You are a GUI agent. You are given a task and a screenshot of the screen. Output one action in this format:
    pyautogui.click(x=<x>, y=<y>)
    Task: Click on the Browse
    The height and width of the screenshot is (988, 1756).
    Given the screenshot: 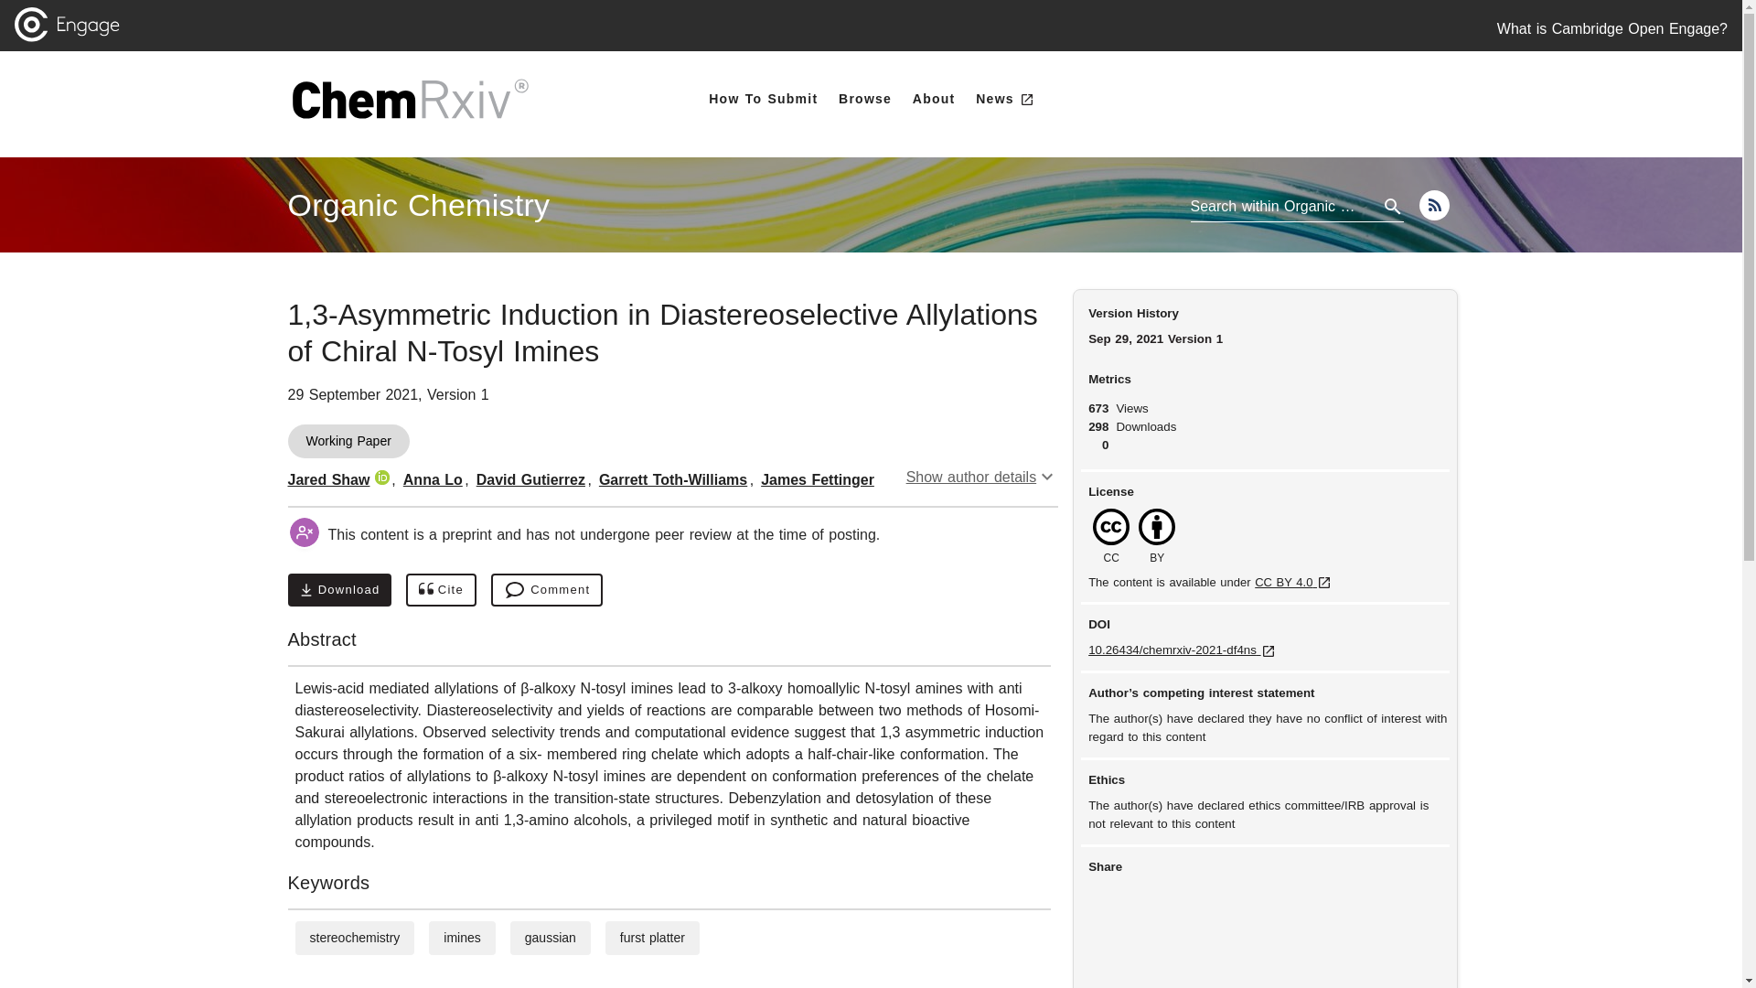 What is the action you would take?
    pyautogui.click(x=865, y=99)
    